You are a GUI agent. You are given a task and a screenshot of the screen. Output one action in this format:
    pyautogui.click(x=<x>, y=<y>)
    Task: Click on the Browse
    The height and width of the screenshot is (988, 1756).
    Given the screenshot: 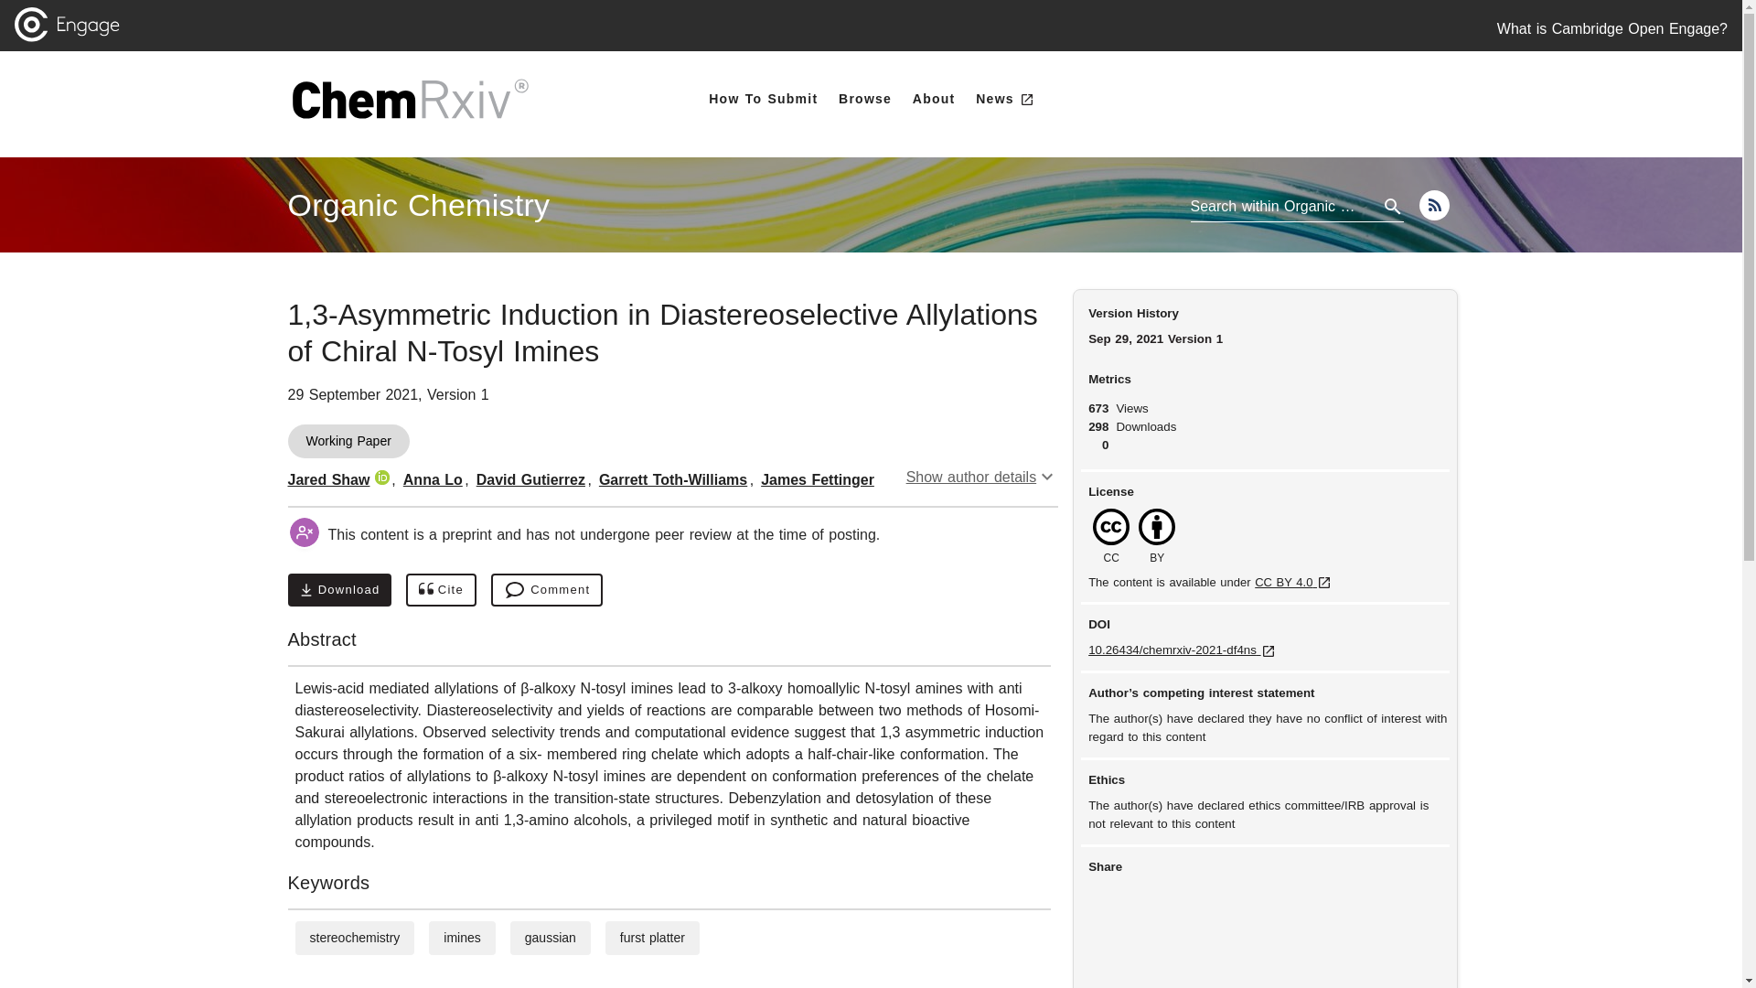 What is the action you would take?
    pyautogui.click(x=865, y=99)
    